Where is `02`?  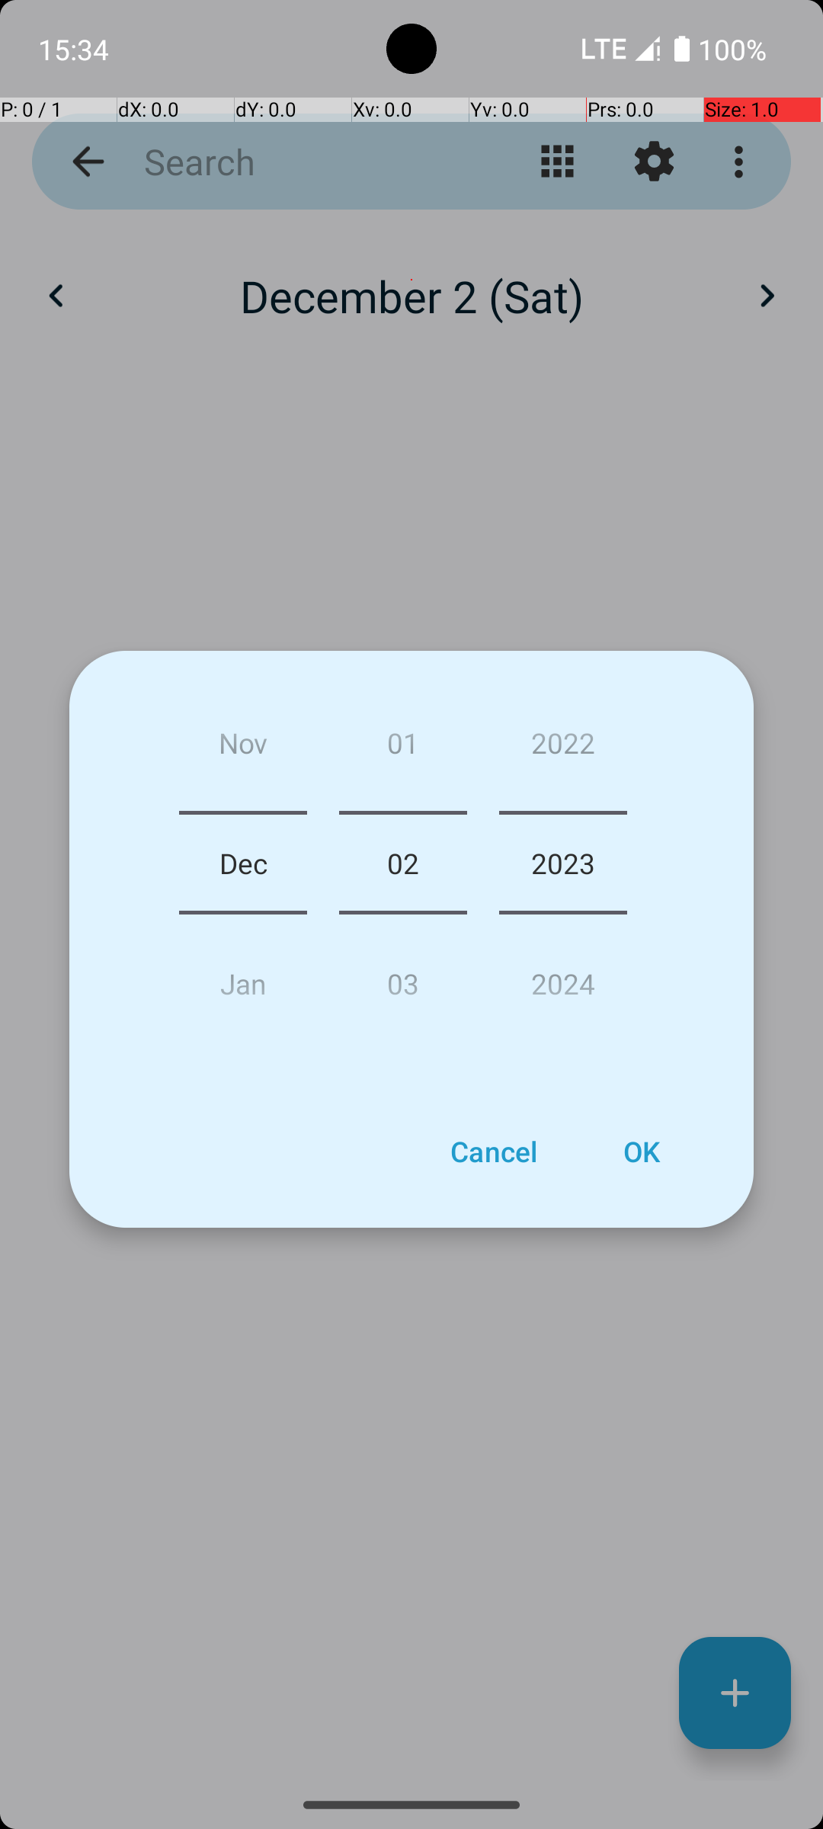 02 is located at coordinates (402, 863).